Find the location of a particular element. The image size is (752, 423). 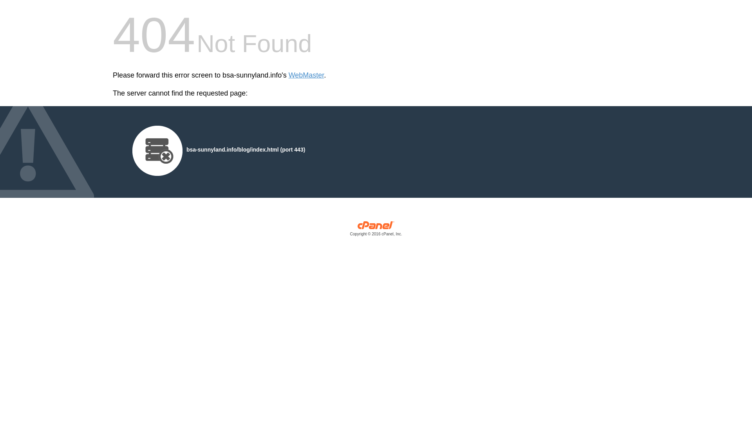

WebMaster is located at coordinates (306, 75).